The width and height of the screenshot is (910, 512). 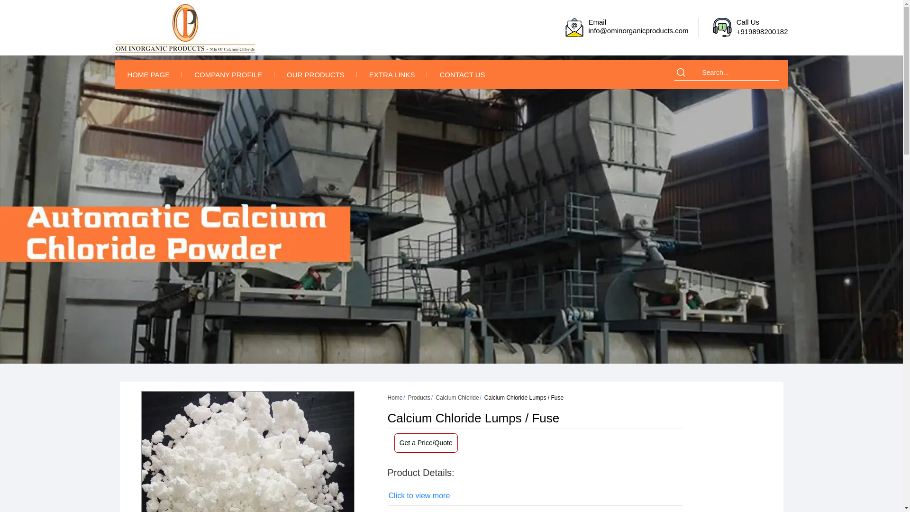 I want to click on Products, so click(x=419, y=397).